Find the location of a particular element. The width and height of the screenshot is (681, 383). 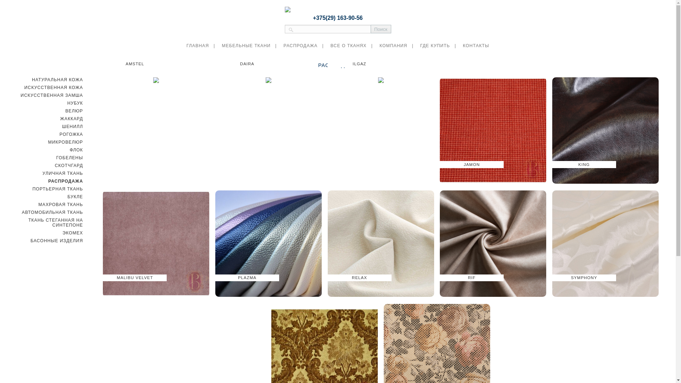

AMSTEL is located at coordinates (156, 185).